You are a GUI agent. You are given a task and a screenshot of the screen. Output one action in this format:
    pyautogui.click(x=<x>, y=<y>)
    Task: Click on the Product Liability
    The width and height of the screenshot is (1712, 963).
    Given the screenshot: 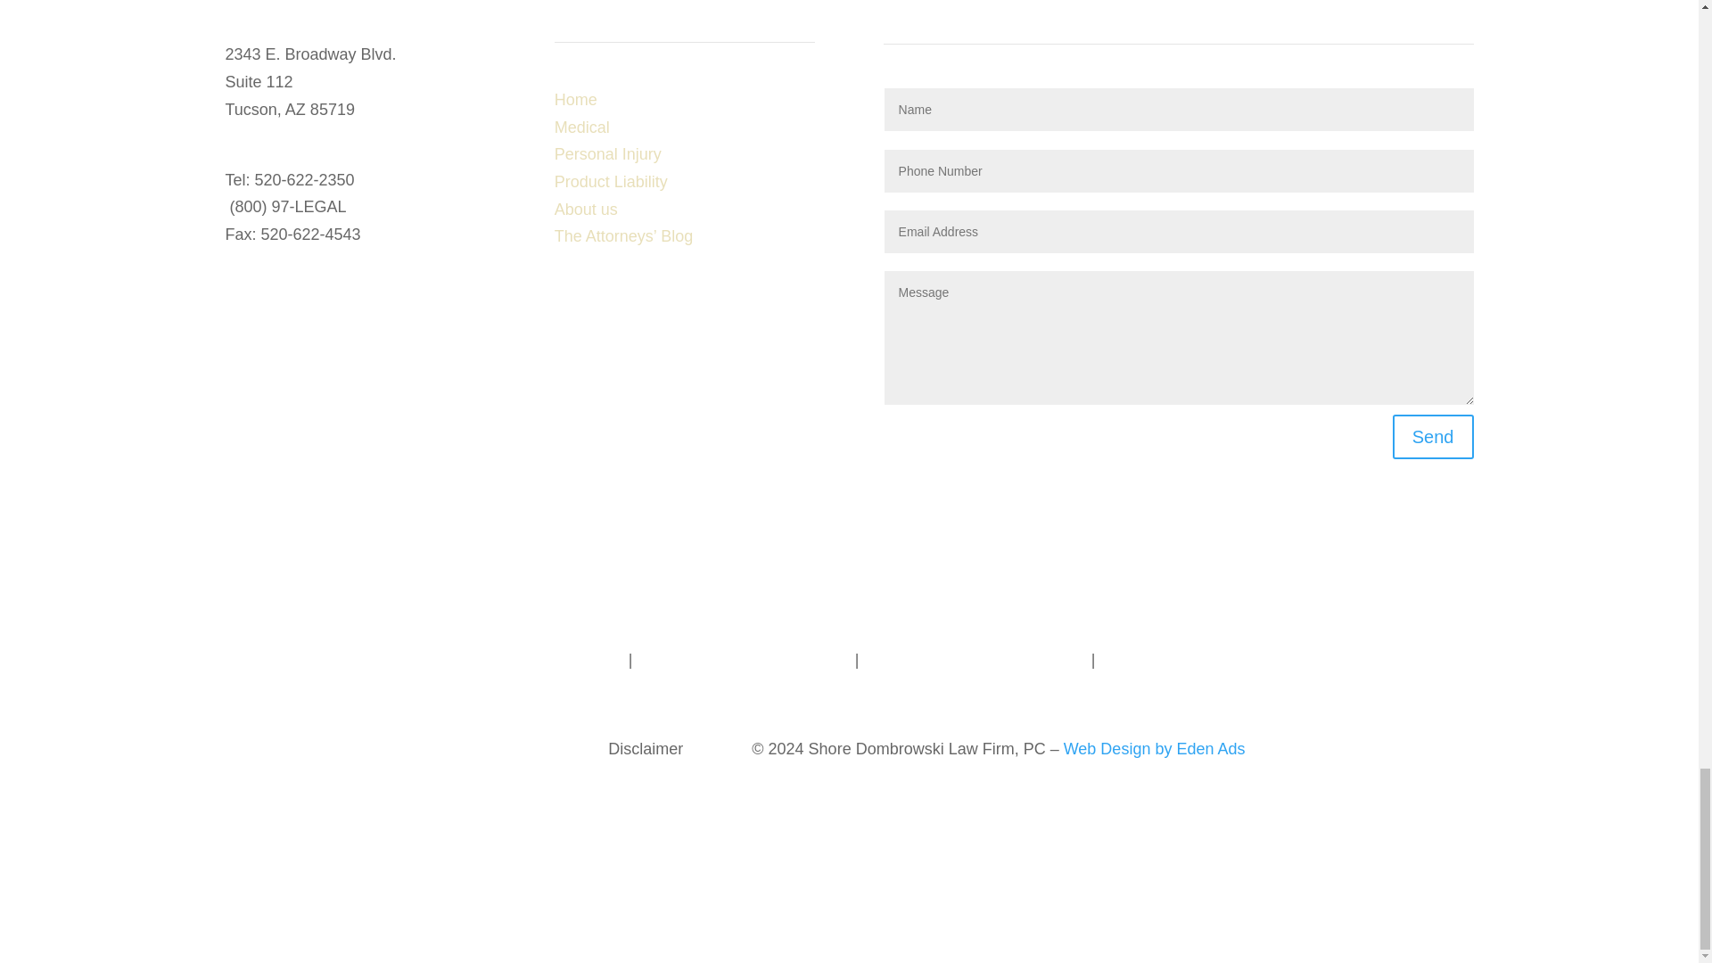 What is the action you would take?
    pyautogui.click(x=611, y=182)
    